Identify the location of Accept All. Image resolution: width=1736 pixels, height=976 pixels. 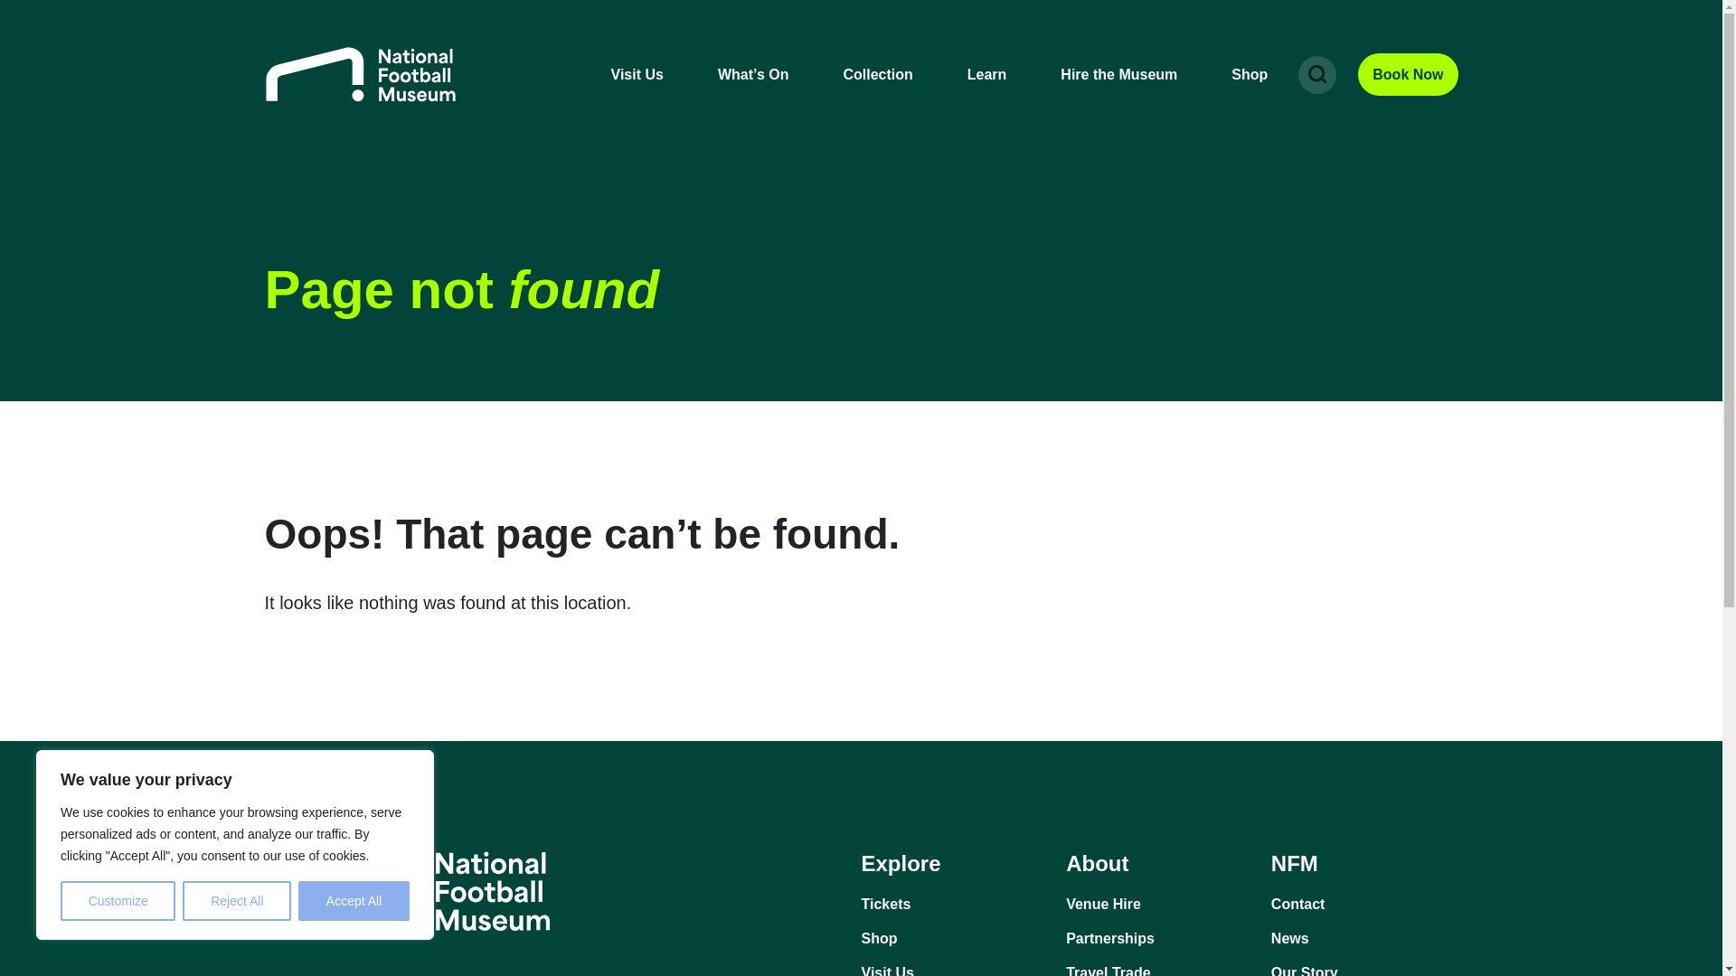
(354, 901).